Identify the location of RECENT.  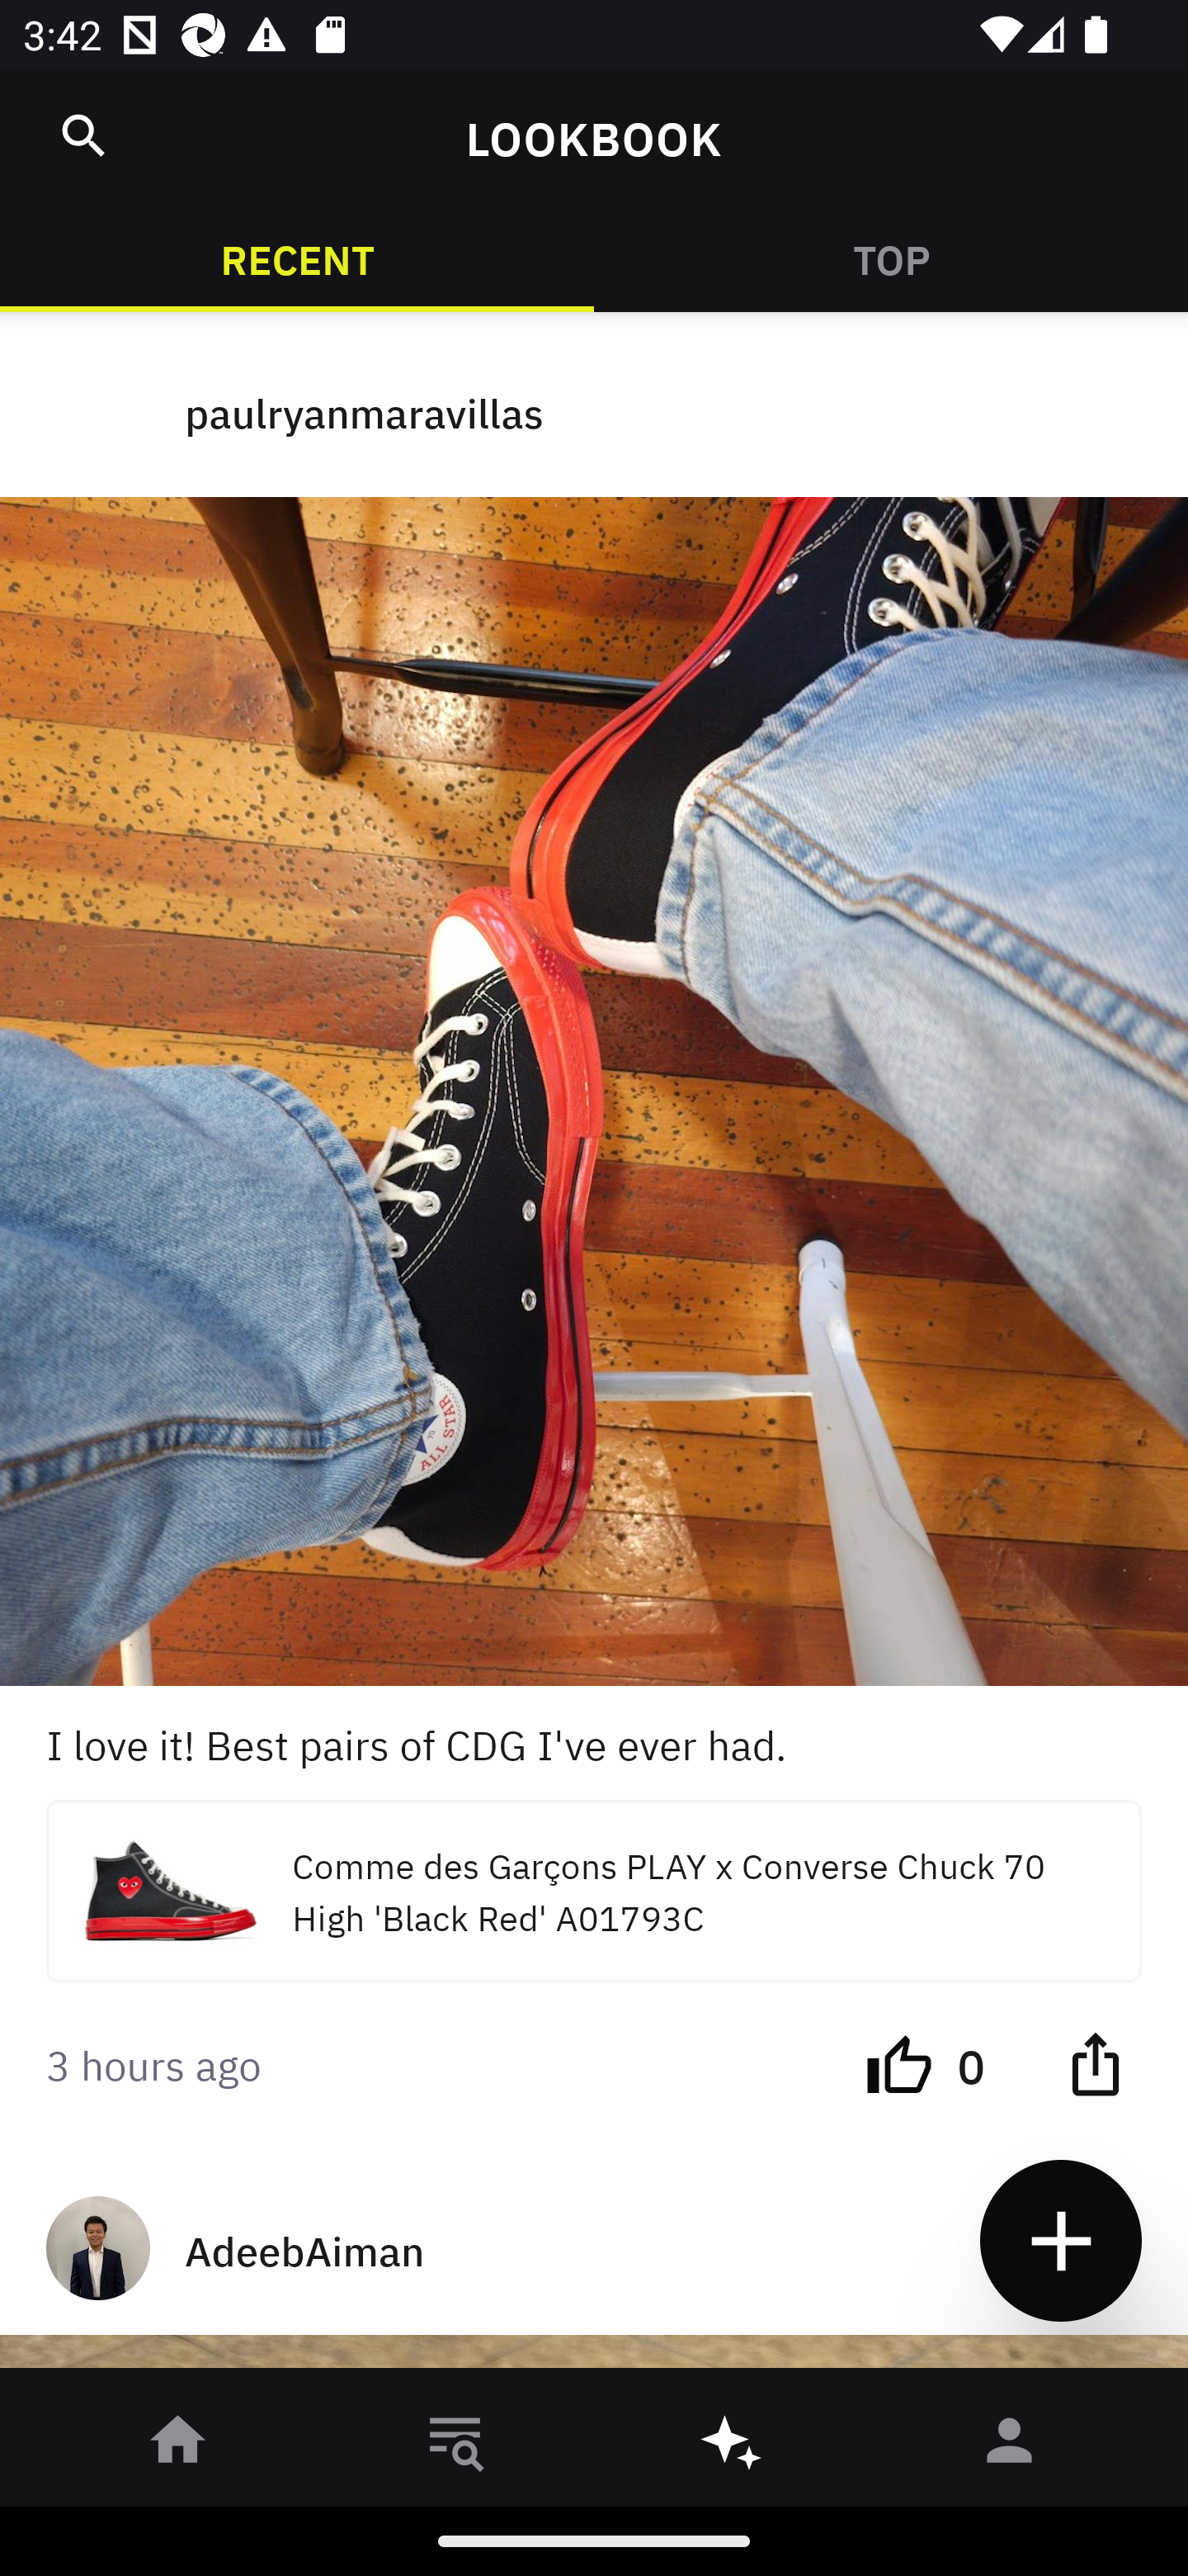
(297, 258).